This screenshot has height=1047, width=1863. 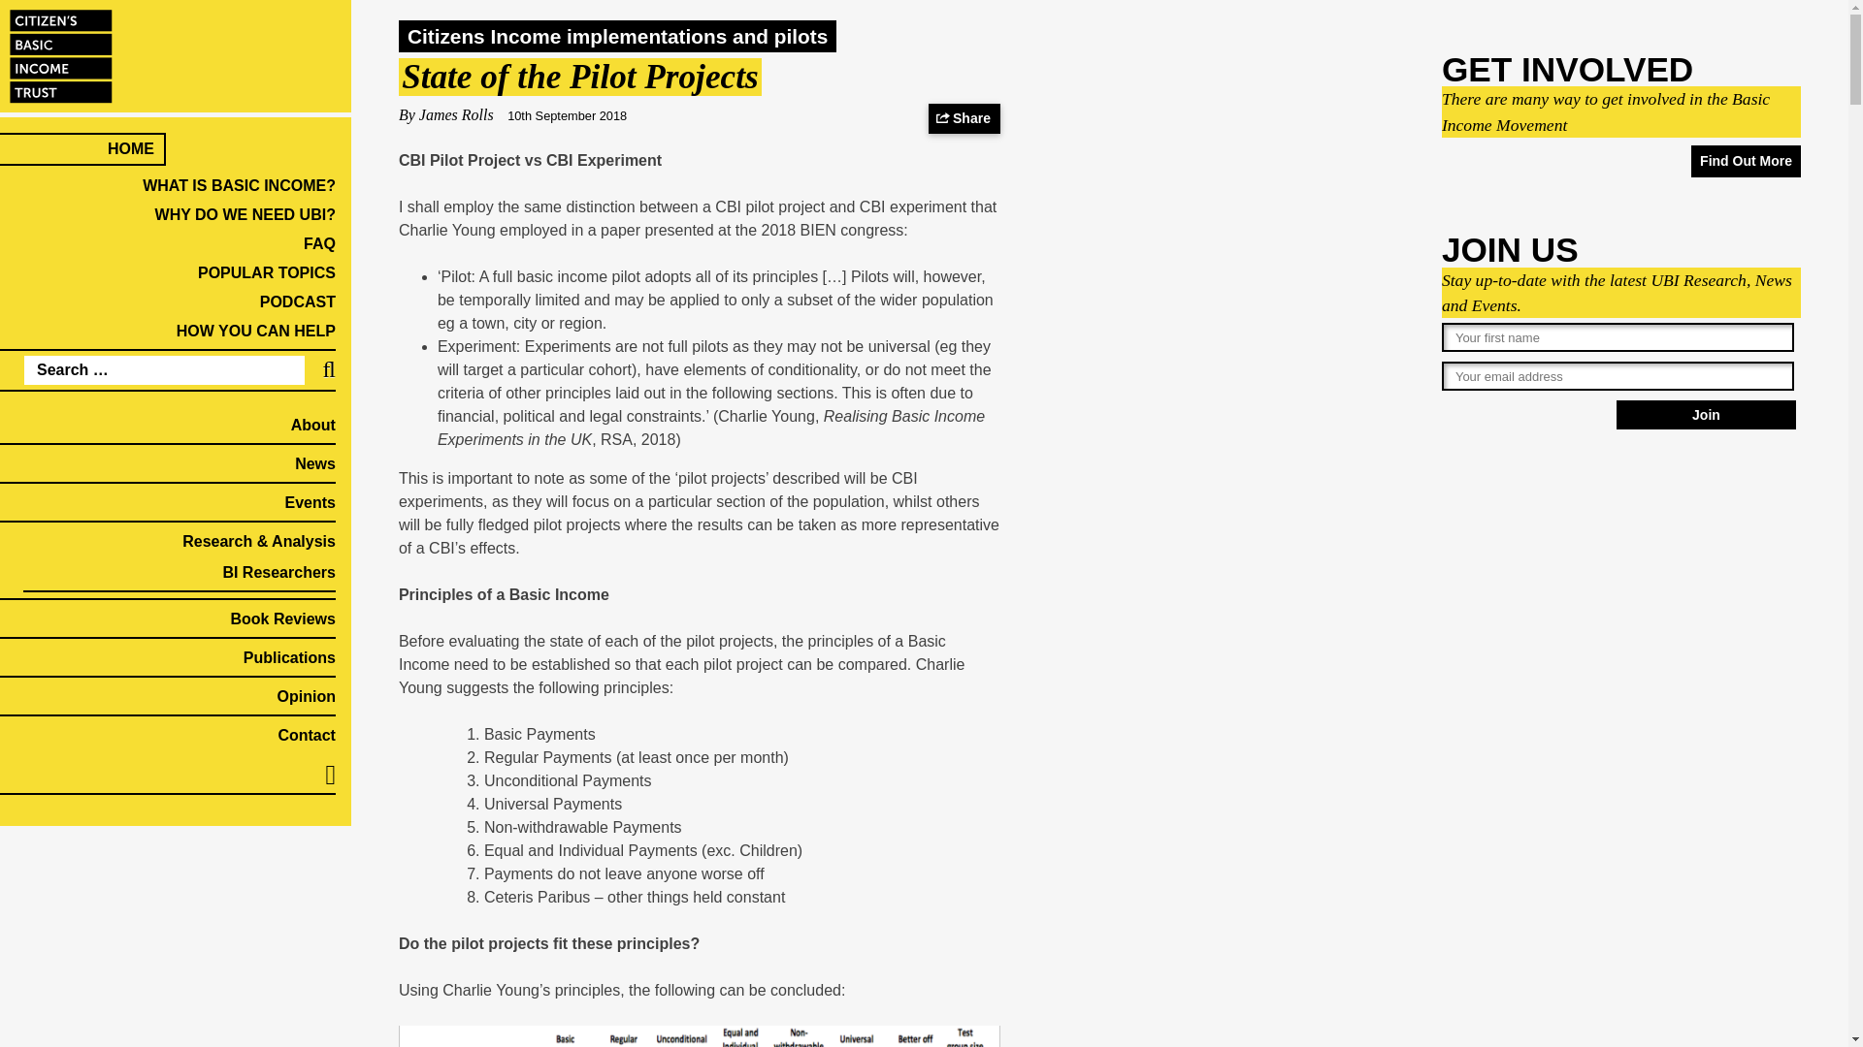 What do you see at coordinates (245, 214) in the screenshot?
I see `WHY DO WE NEED UBI?` at bounding box center [245, 214].